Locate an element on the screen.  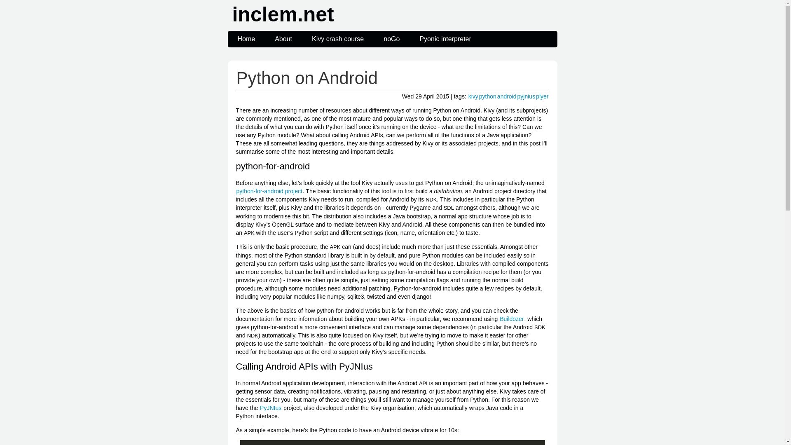
noGo is located at coordinates (391, 39).